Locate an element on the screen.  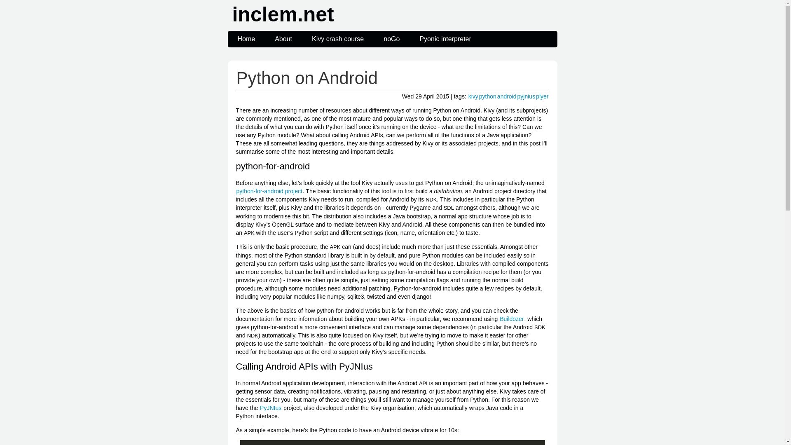
noGo is located at coordinates (391, 39).